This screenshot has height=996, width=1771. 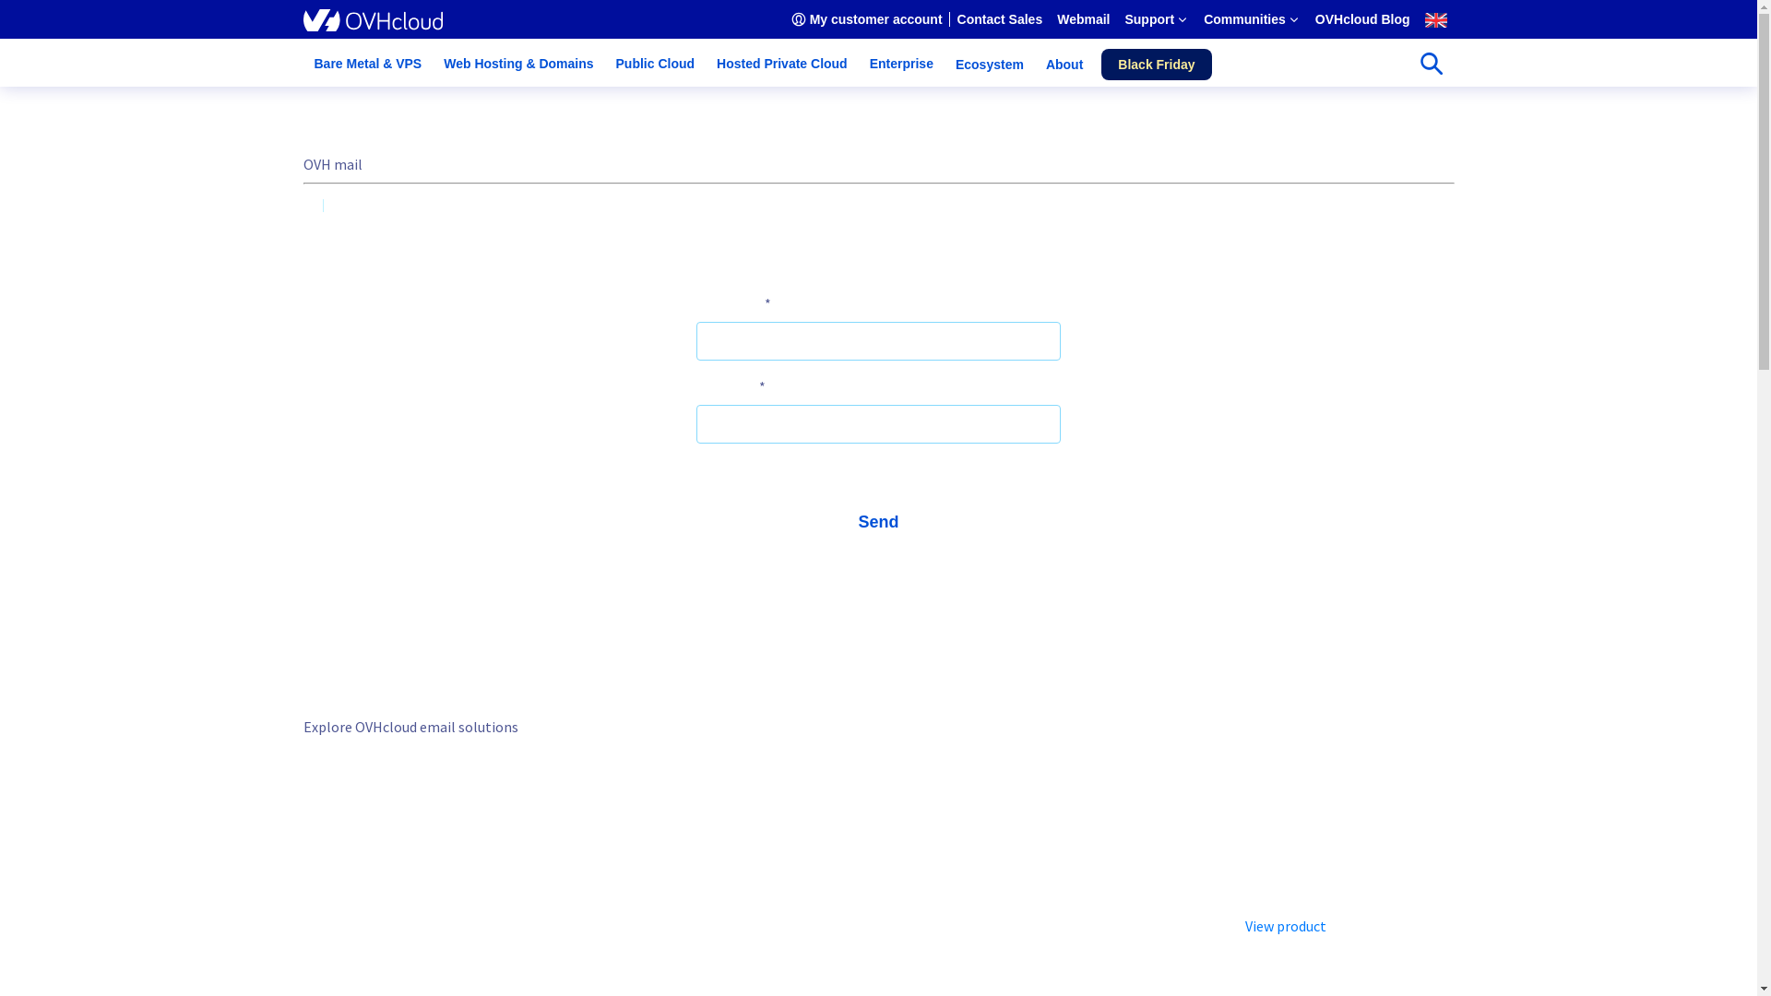 What do you see at coordinates (367, 65) in the screenshot?
I see `Bare Metal & VPS` at bounding box center [367, 65].